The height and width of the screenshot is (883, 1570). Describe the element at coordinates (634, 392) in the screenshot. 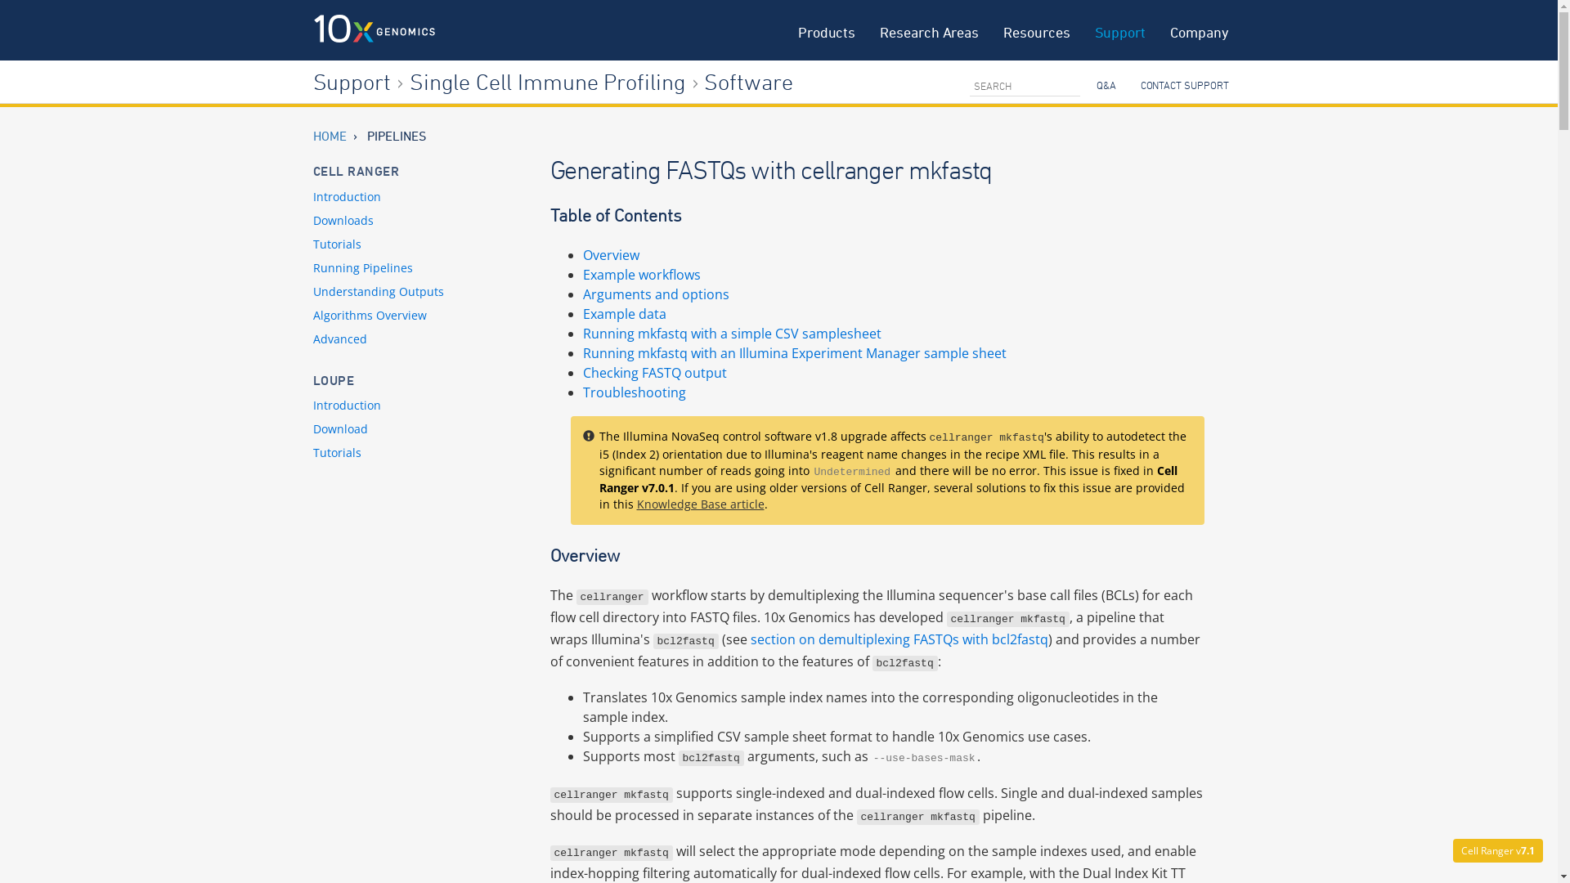

I see `Troubleshooting` at that location.